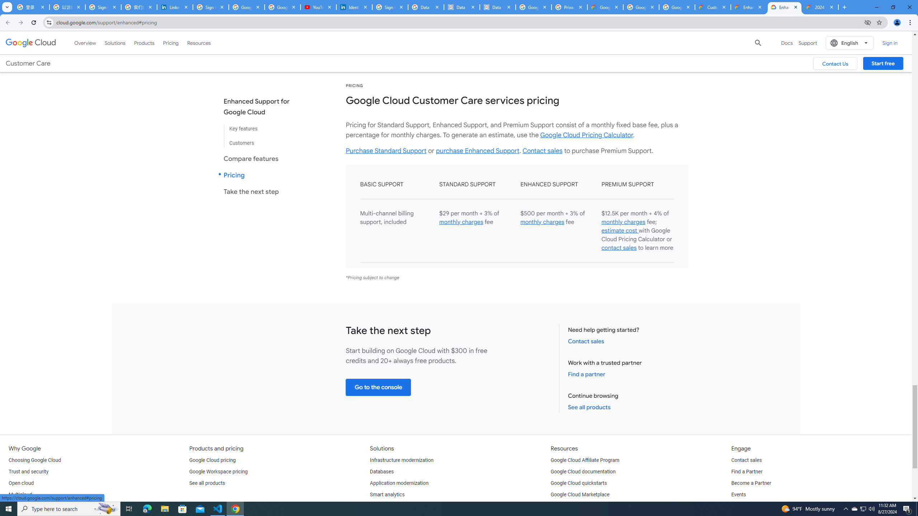 This screenshot has width=918, height=516. I want to click on Compare features, so click(262, 158).